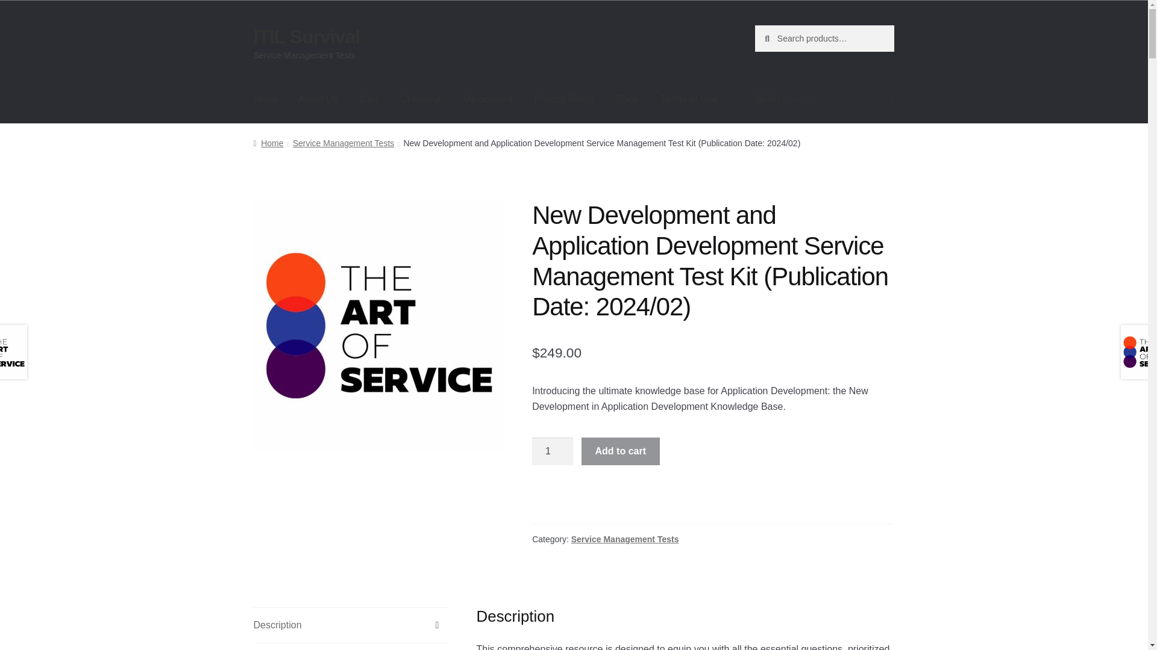  I want to click on Service Management Tests, so click(343, 143).